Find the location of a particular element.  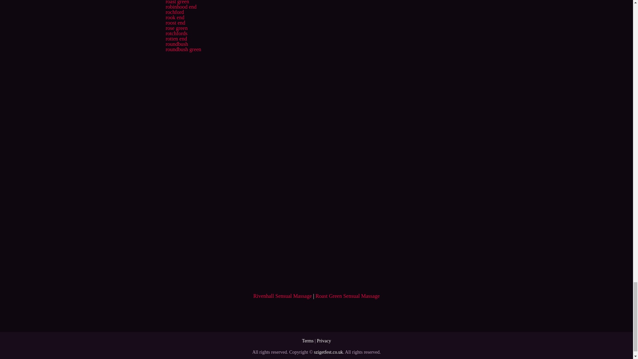

roost end is located at coordinates (175, 23).